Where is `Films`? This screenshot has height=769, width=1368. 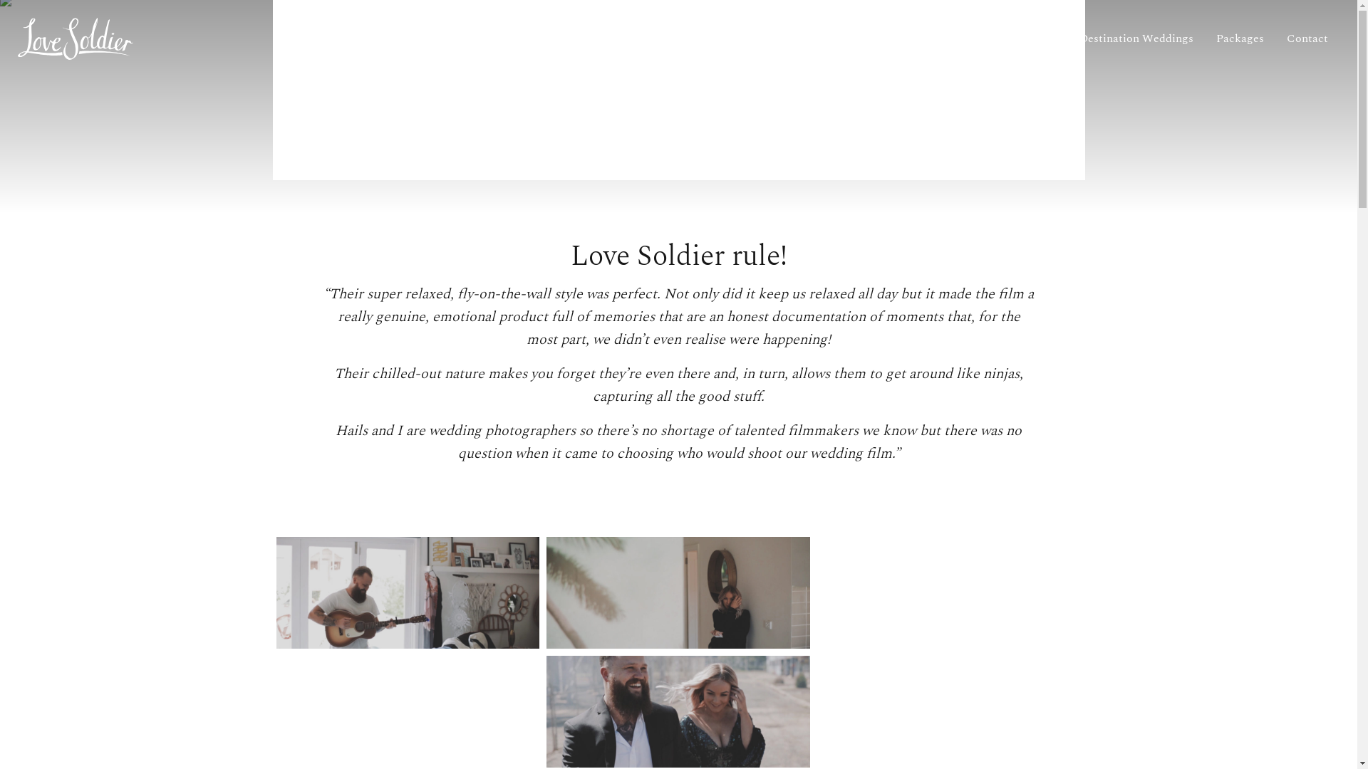
Films is located at coordinates (1042, 38).